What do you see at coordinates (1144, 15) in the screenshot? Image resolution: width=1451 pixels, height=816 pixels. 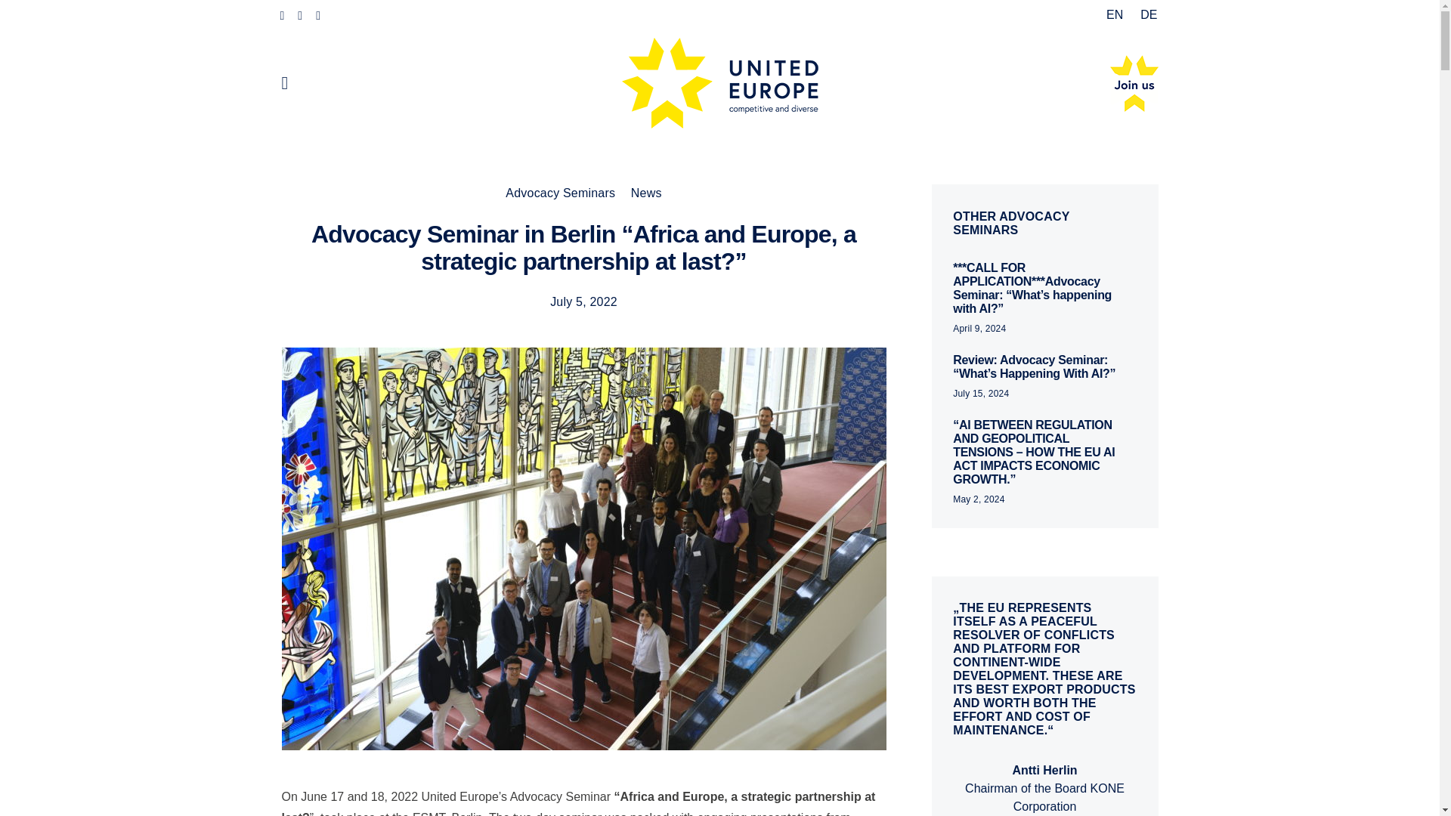 I see `DE` at bounding box center [1144, 15].